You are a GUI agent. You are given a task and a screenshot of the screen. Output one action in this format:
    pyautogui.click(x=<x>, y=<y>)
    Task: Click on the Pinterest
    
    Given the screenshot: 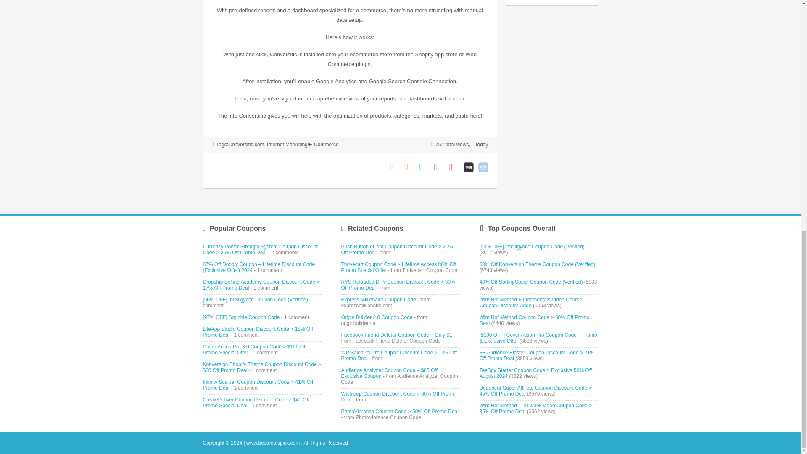 What is the action you would take?
    pyautogui.click(x=454, y=167)
    